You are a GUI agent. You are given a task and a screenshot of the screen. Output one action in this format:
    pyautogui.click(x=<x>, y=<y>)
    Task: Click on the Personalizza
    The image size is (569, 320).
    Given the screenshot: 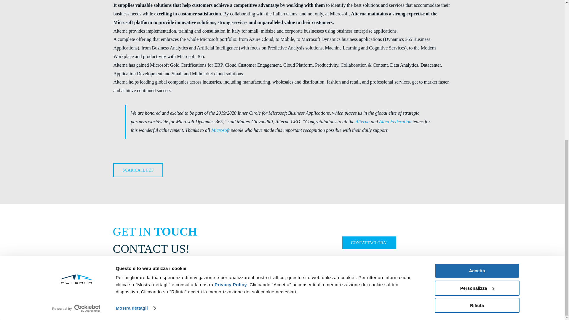 What is the action you would take?
    pyautogui.click(x=477, y=40)
    